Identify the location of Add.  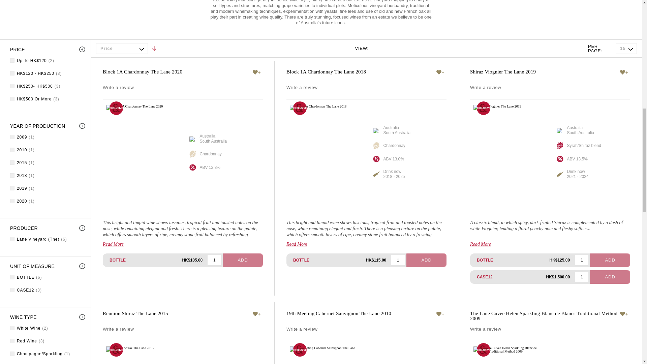
(610, 277).